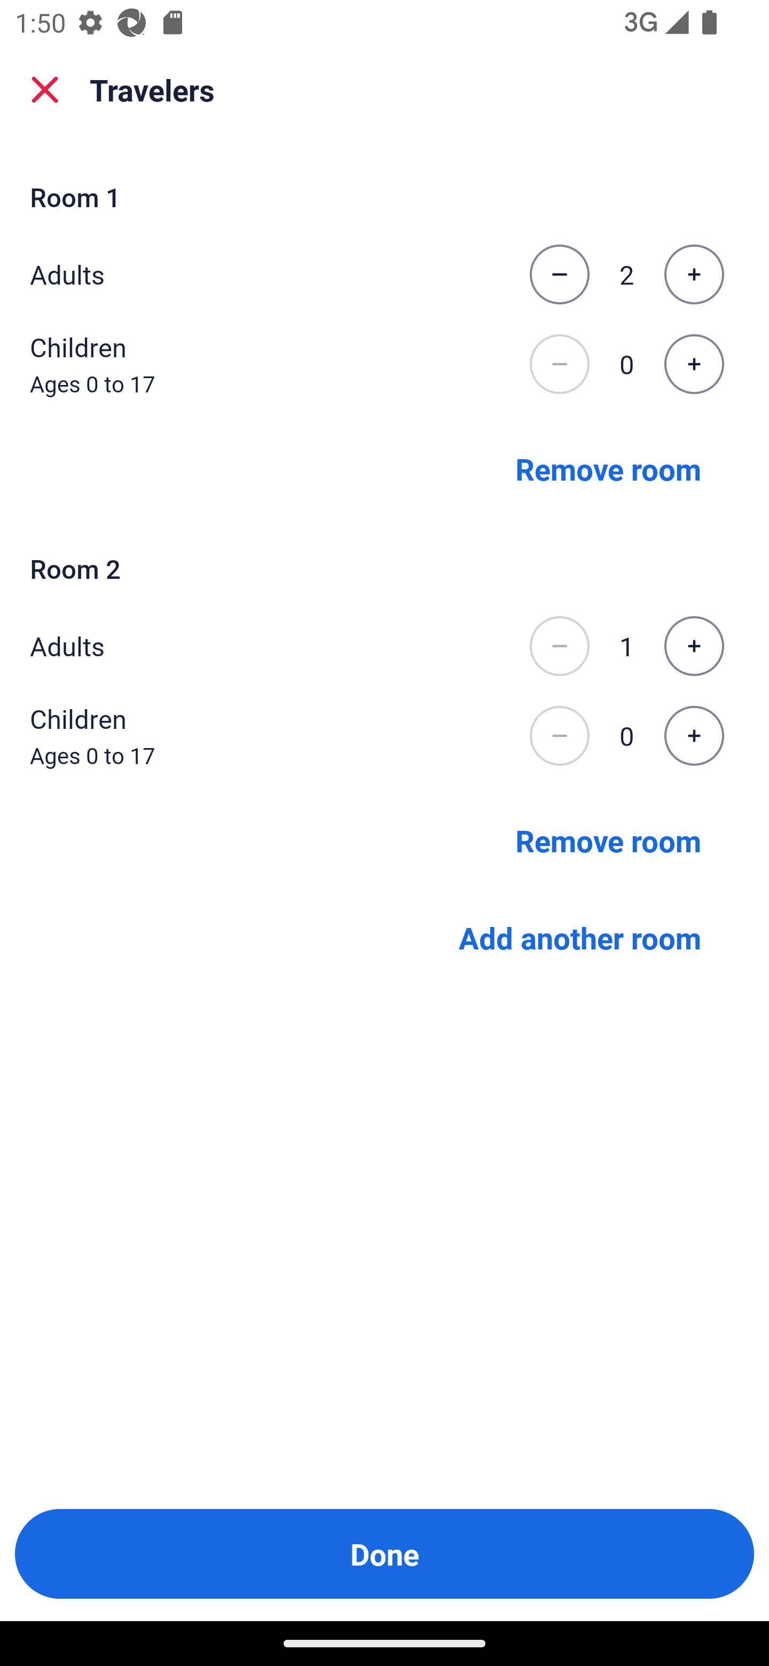  Describe the element at coordinates (559, 365) in the screenshot. I see `Decrease the number of children` at that location.